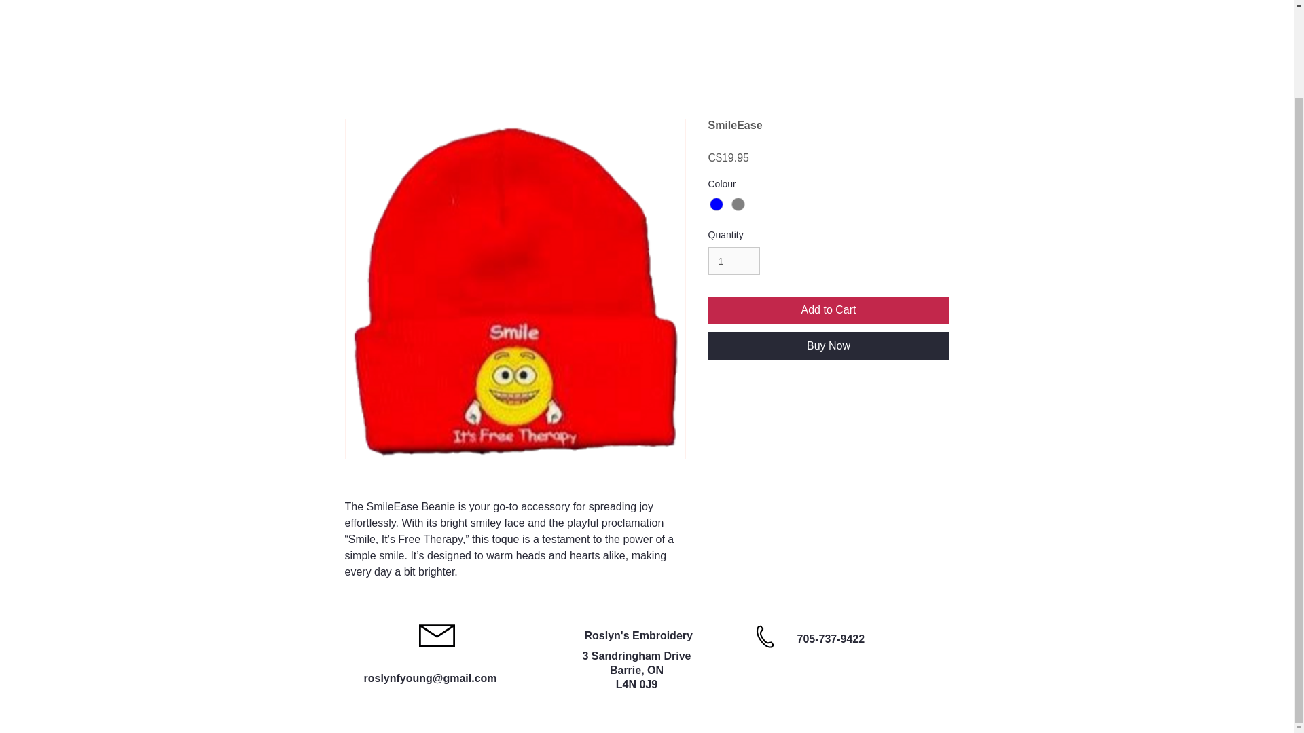  What do you see at coordinates (733, 261) in the screenshot?
I see `1` at bounding box center [733, 261].